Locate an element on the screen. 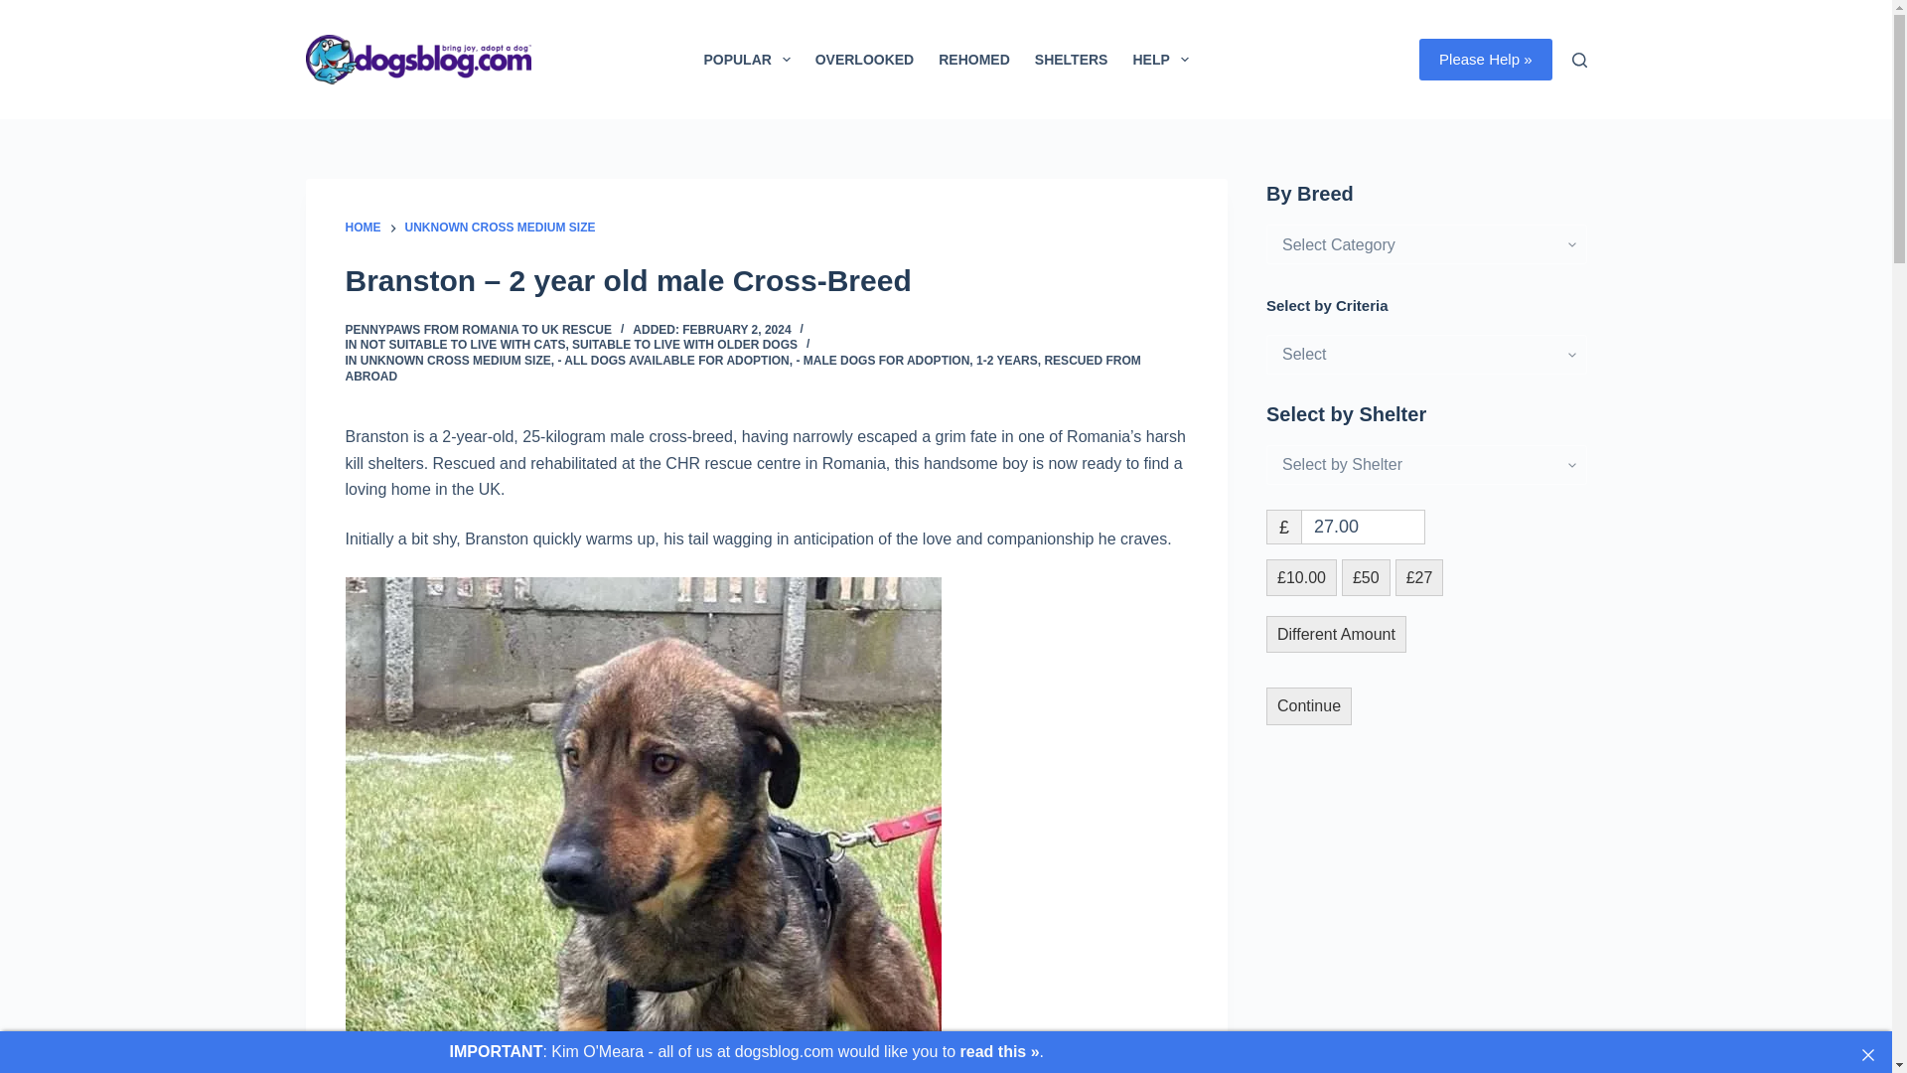 The height and width of the screenshot is (1073, 1907). 27.00 is located at coordinates (1363, 527).